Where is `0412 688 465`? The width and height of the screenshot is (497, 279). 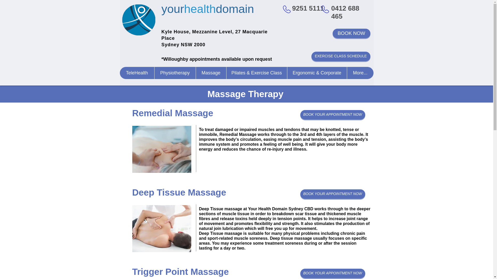
0412 688 465 is located at coordinates (345, 12).